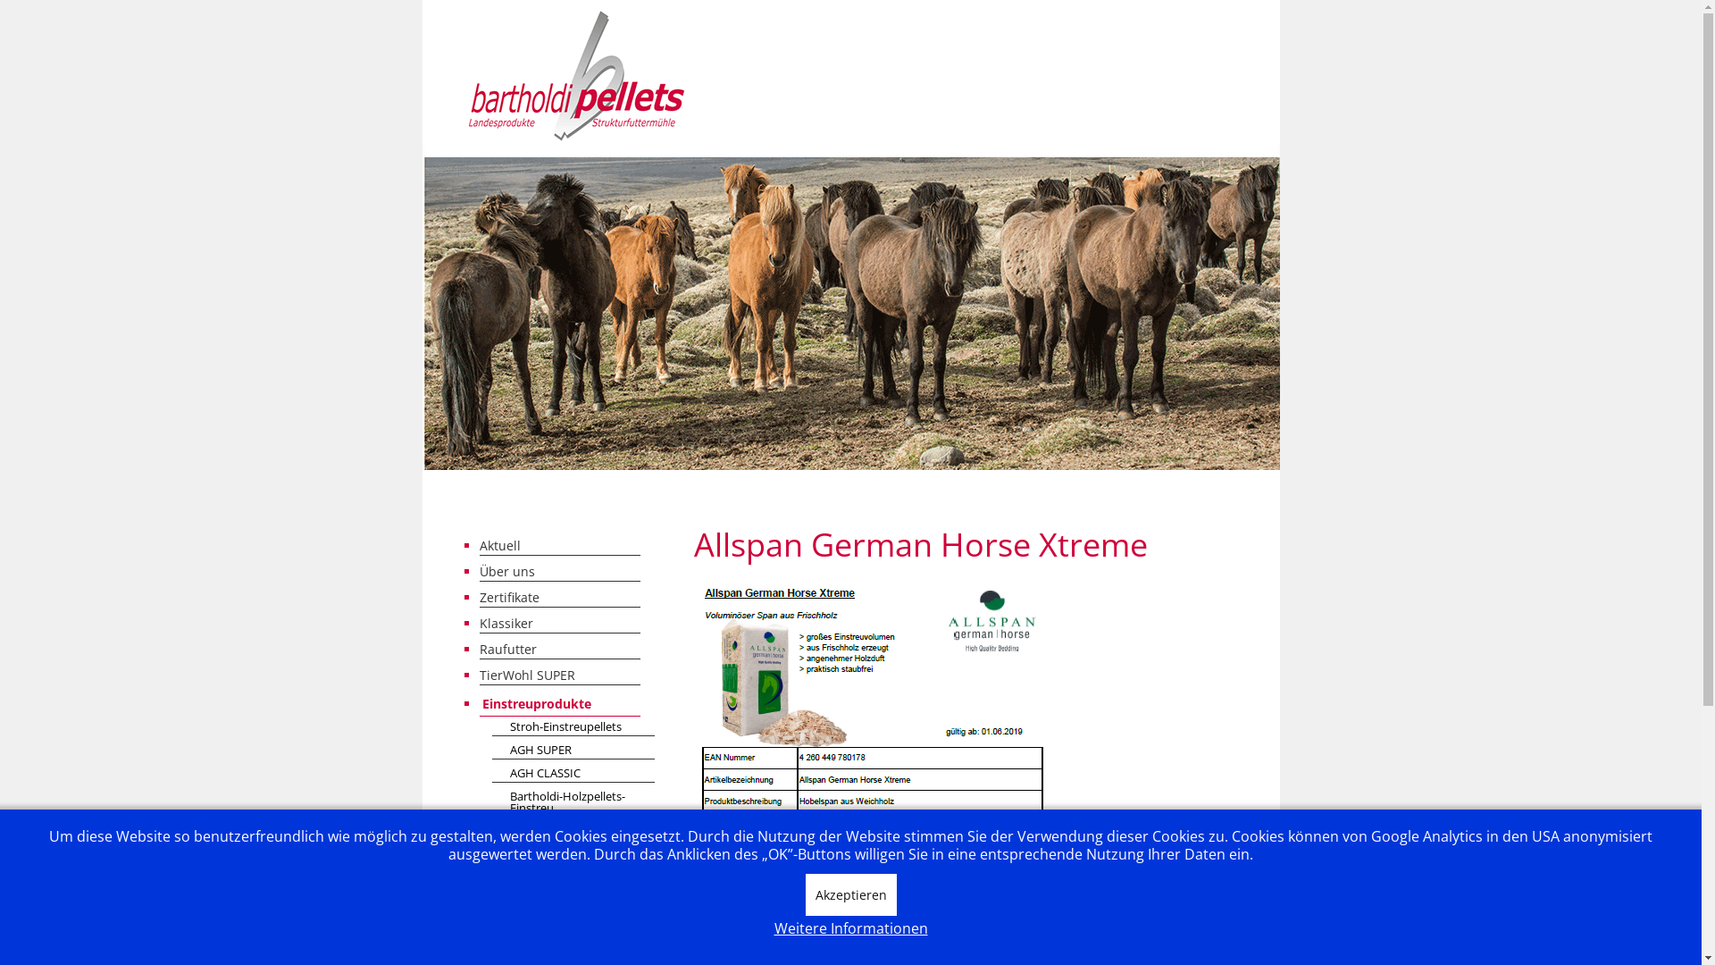 This screenshot has height=965, width=1715. I want to click on Klassiker, so click(559, 623).